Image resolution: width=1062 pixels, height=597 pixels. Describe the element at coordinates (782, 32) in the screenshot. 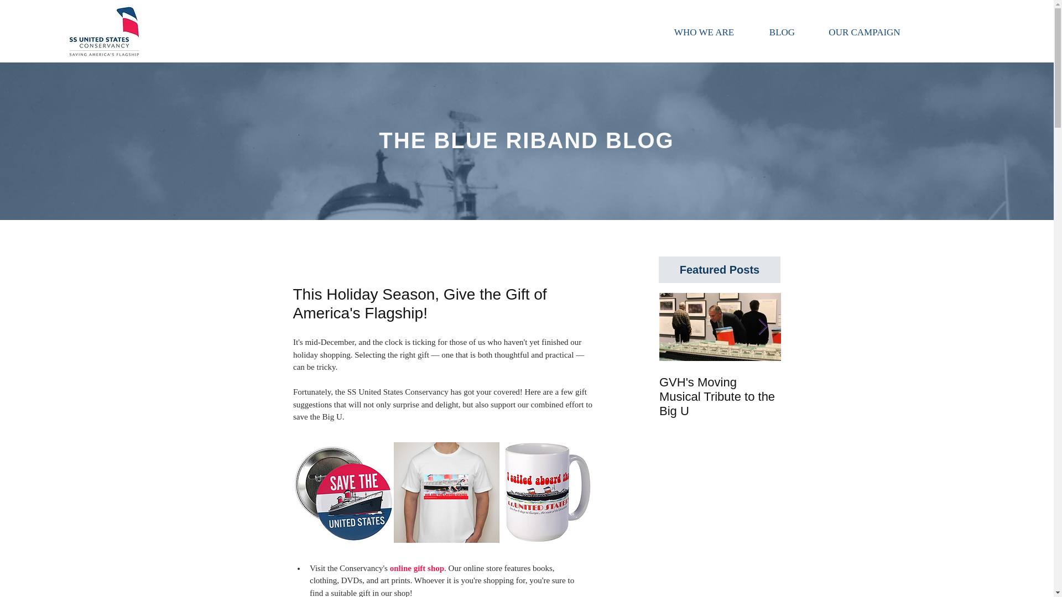

I see `BLOG` at that location.